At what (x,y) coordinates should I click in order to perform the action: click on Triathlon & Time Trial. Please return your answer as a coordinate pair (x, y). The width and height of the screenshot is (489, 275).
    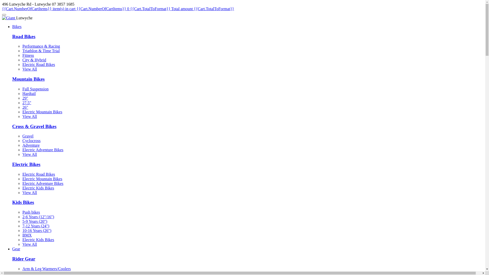
    Looking at the image, I should click on (41, 51).